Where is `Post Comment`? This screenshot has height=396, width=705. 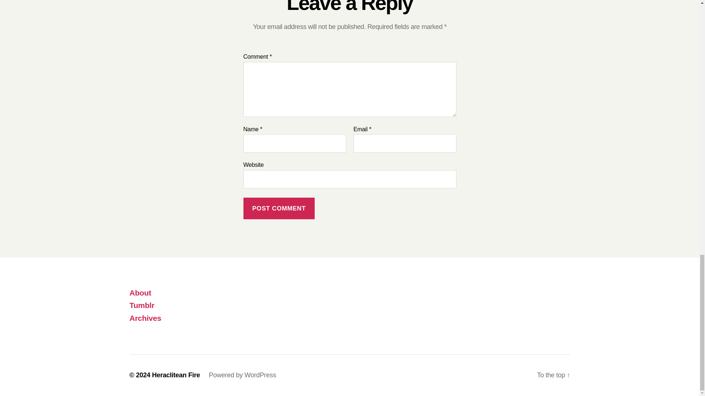 Post Comment is located at coordinates (279, 208).